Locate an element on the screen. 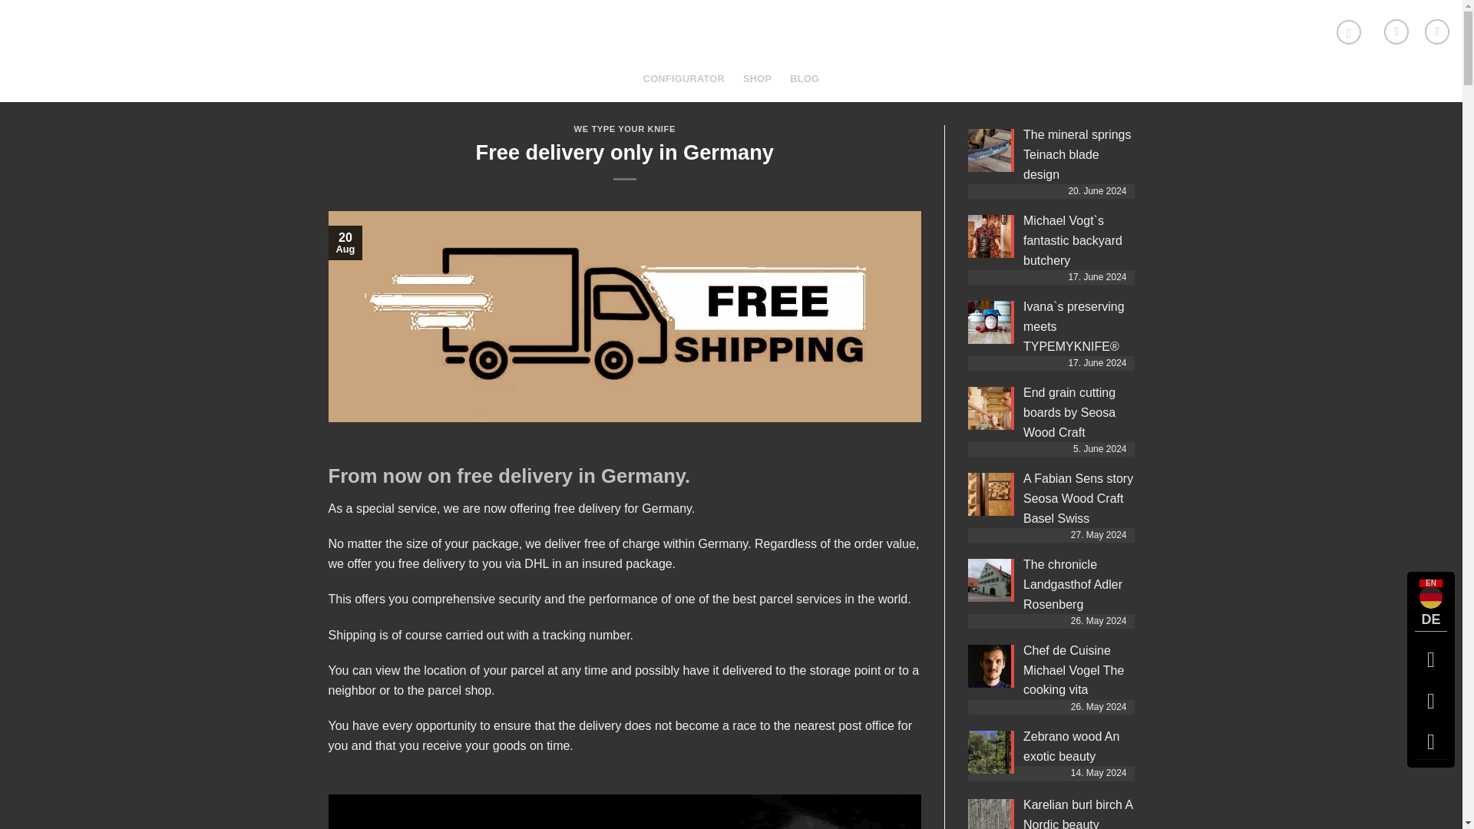 Image resolution: width=1474 pixels, height=829 pixels. Login is located at coordinates (1437, 31).